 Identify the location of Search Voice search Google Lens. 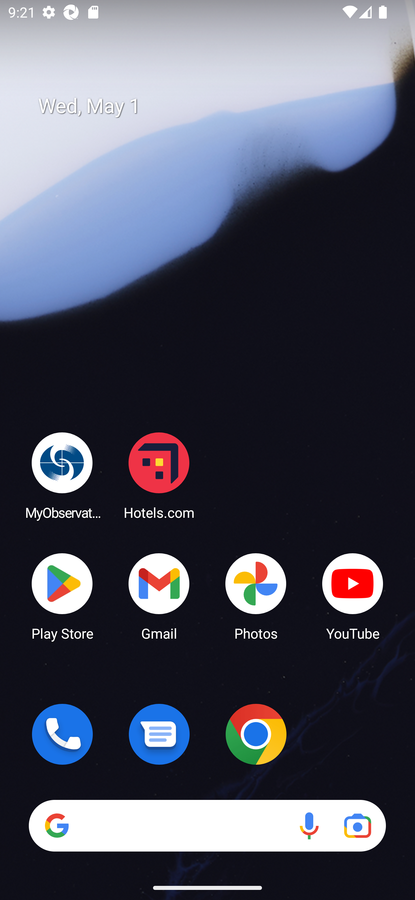
(207, 826).